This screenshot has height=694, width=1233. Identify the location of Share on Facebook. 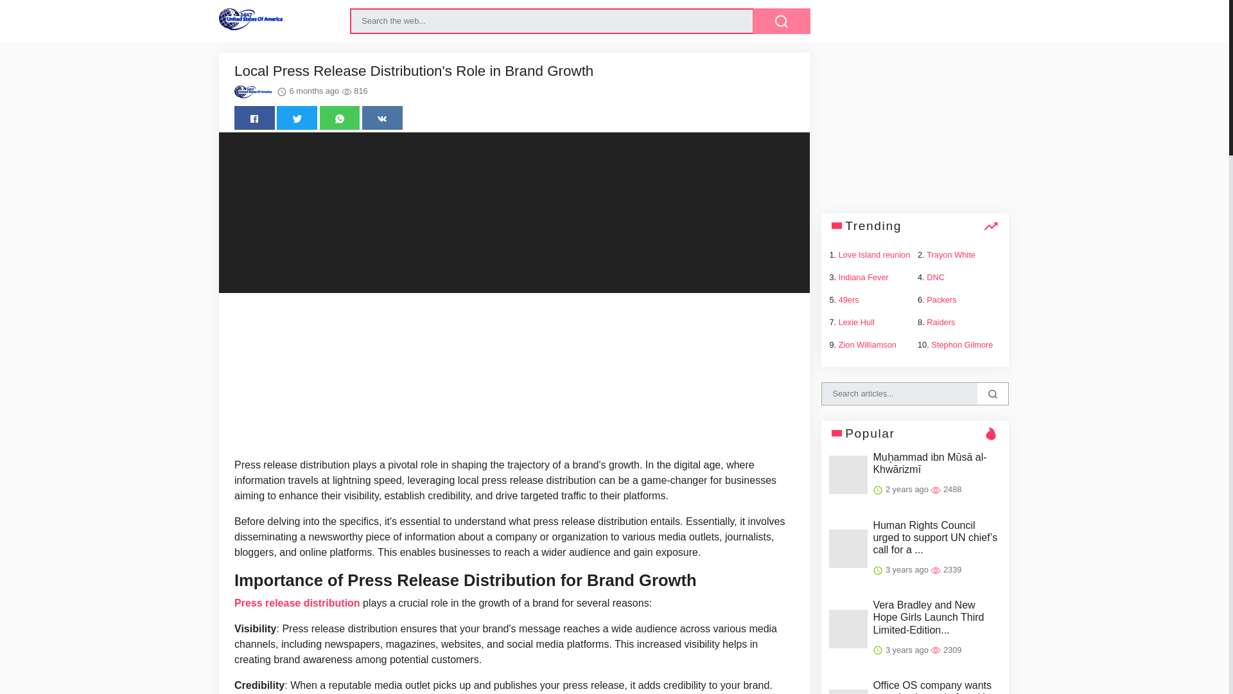
(254, 118).